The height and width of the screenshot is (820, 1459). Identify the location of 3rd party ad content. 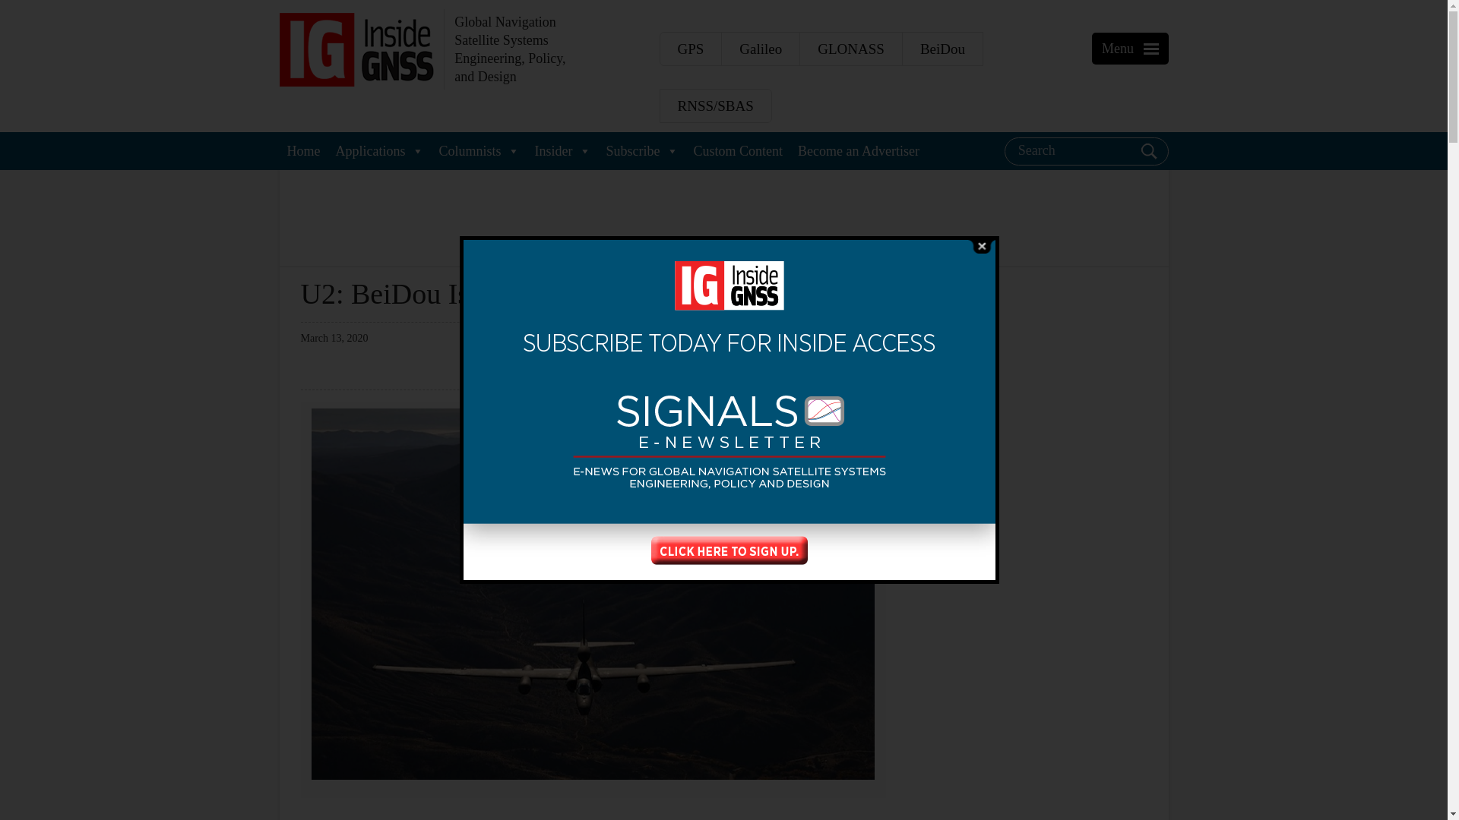
(1033, 755).